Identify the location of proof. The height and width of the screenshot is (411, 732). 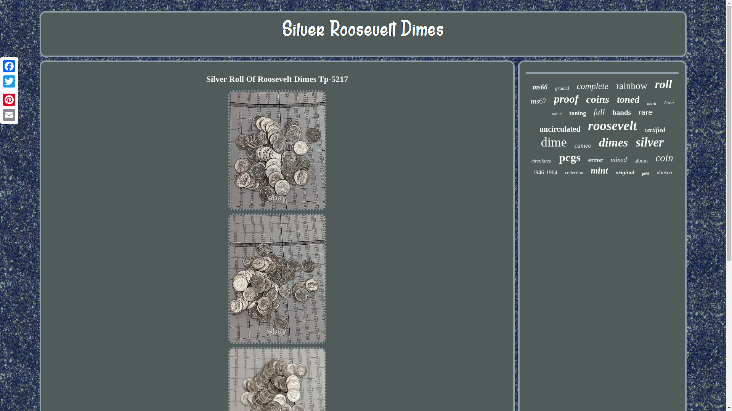
(566, 99).